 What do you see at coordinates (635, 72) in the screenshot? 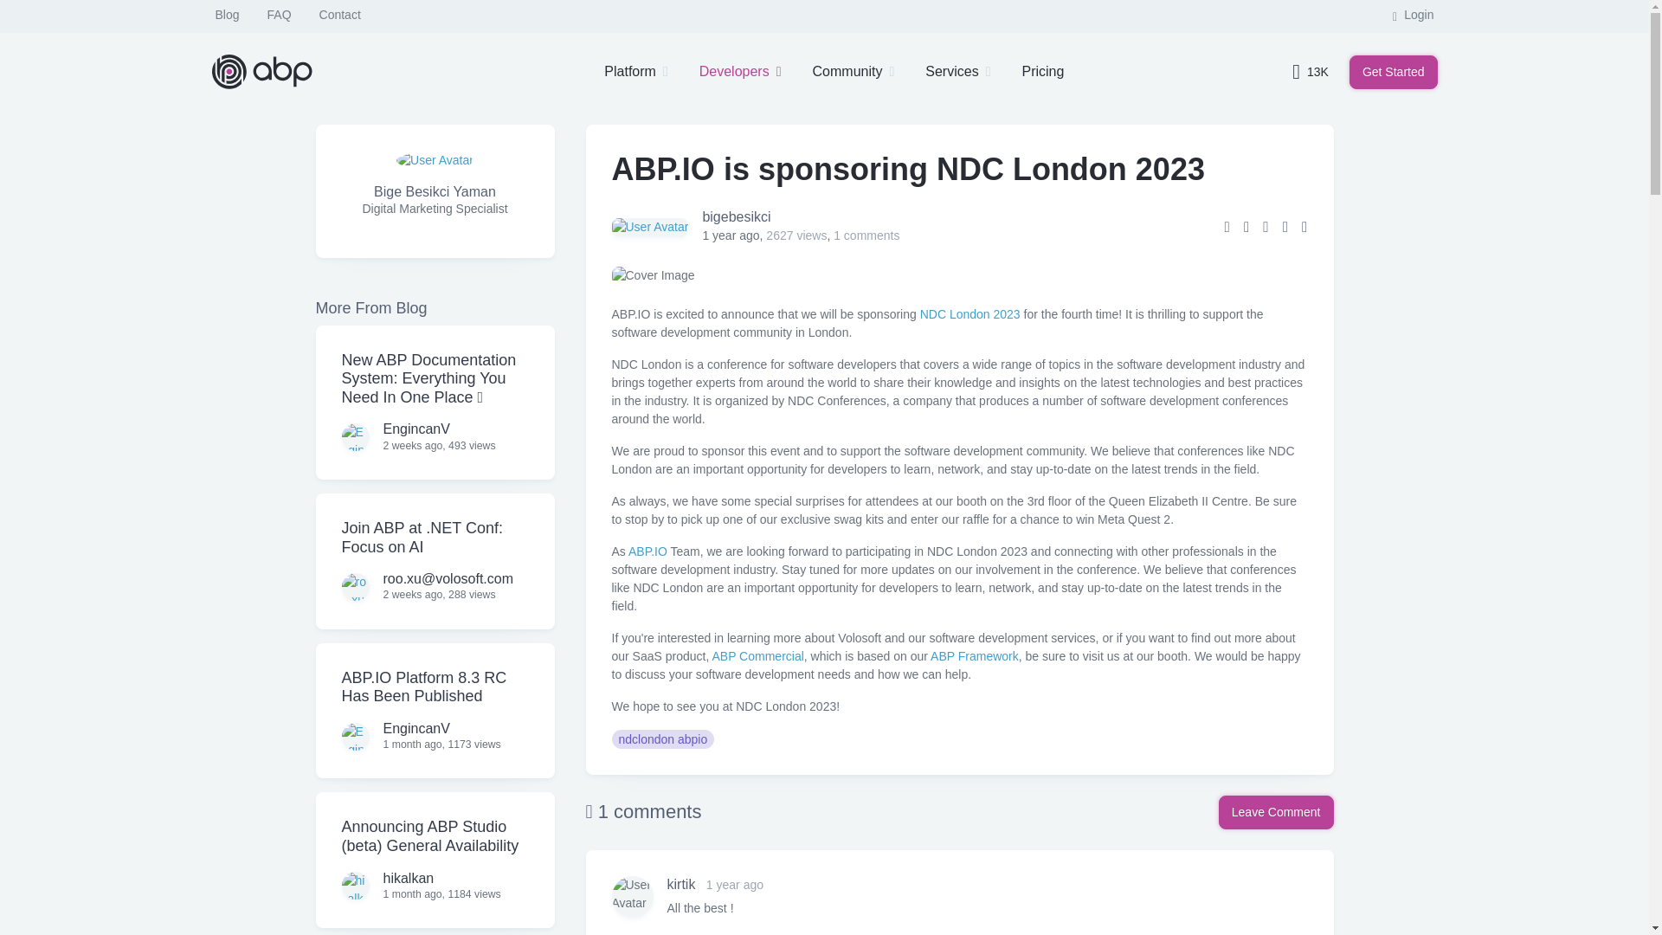
I see `Platform` at bounding box center [635, 72].